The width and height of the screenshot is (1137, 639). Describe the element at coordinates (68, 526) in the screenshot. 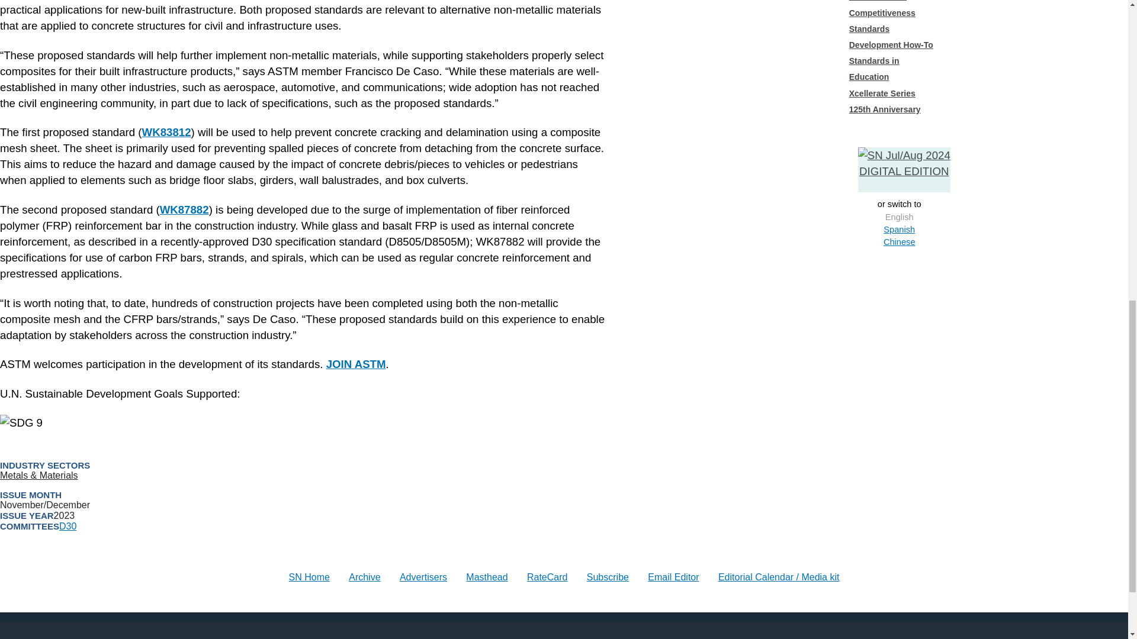

I see `D30` at that location.